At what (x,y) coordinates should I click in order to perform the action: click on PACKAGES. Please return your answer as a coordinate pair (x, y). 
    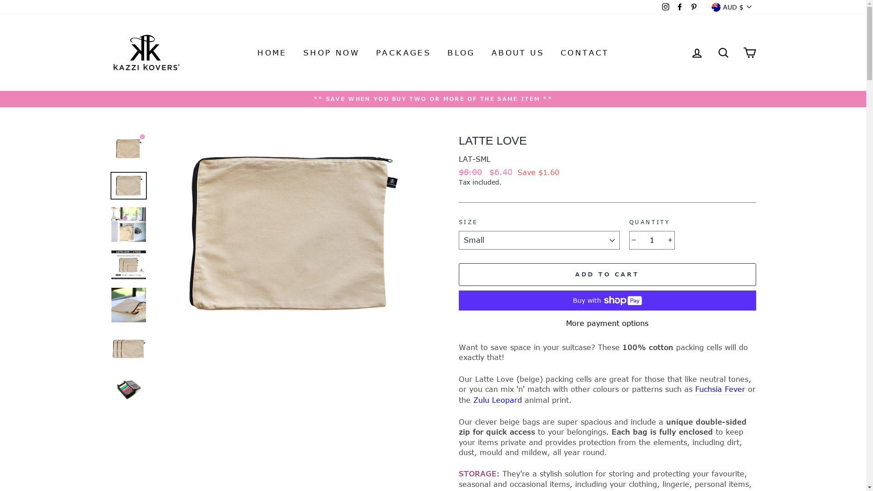
    Looking at the image, I should click on (404, 53).